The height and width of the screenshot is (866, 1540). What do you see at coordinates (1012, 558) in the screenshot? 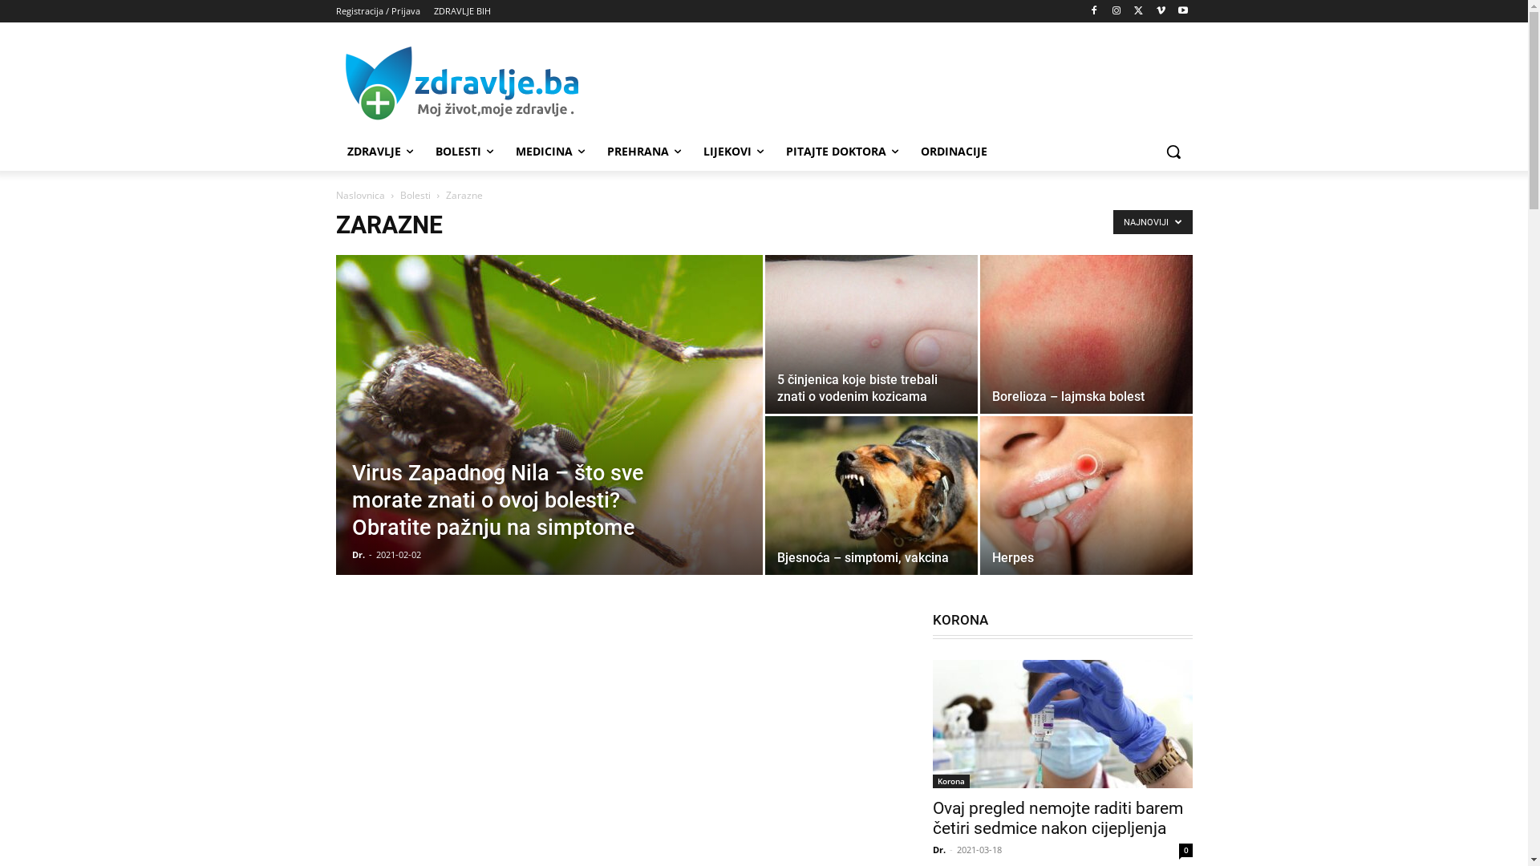
I see `Herpes` at bounding box center [1012, 558].